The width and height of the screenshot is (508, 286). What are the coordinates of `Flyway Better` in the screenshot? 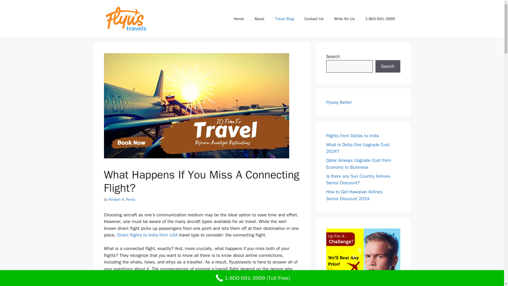 It's located at (339, 102).